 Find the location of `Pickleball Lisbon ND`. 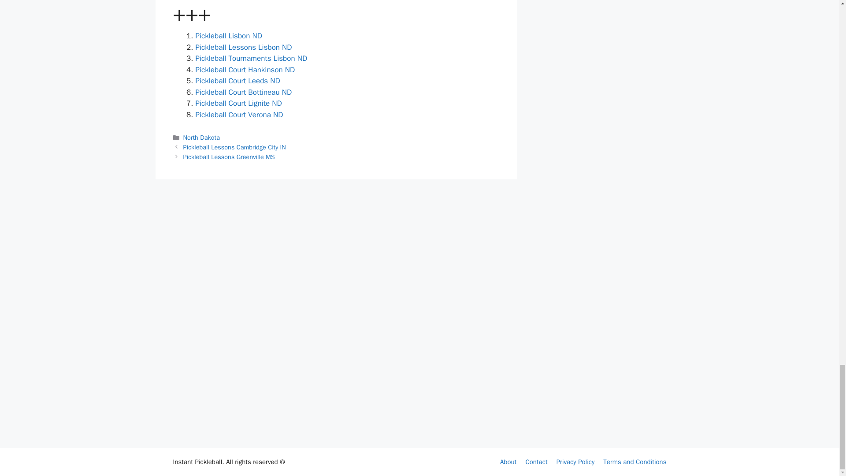

Pickleball Lisbon ND is located at coordinates (229, 36).